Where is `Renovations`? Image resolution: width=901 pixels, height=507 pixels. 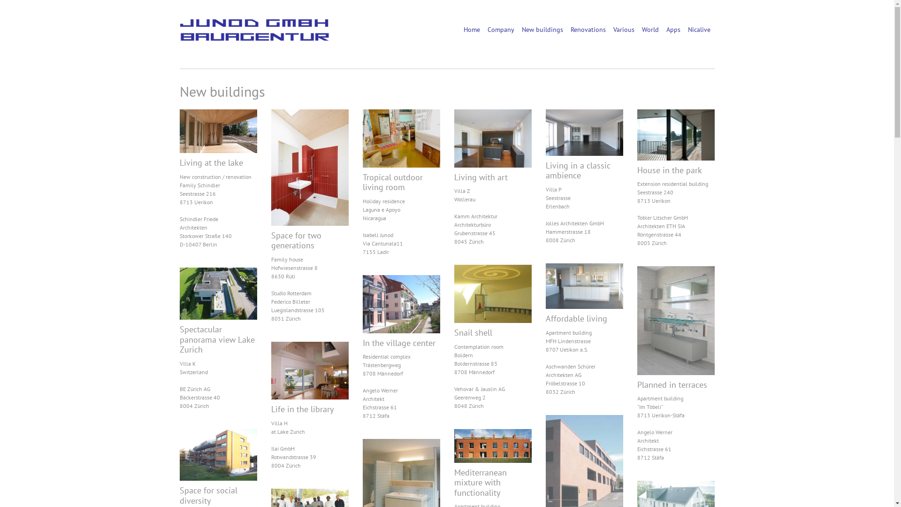
Renovations is located at coordinates (588, 29).